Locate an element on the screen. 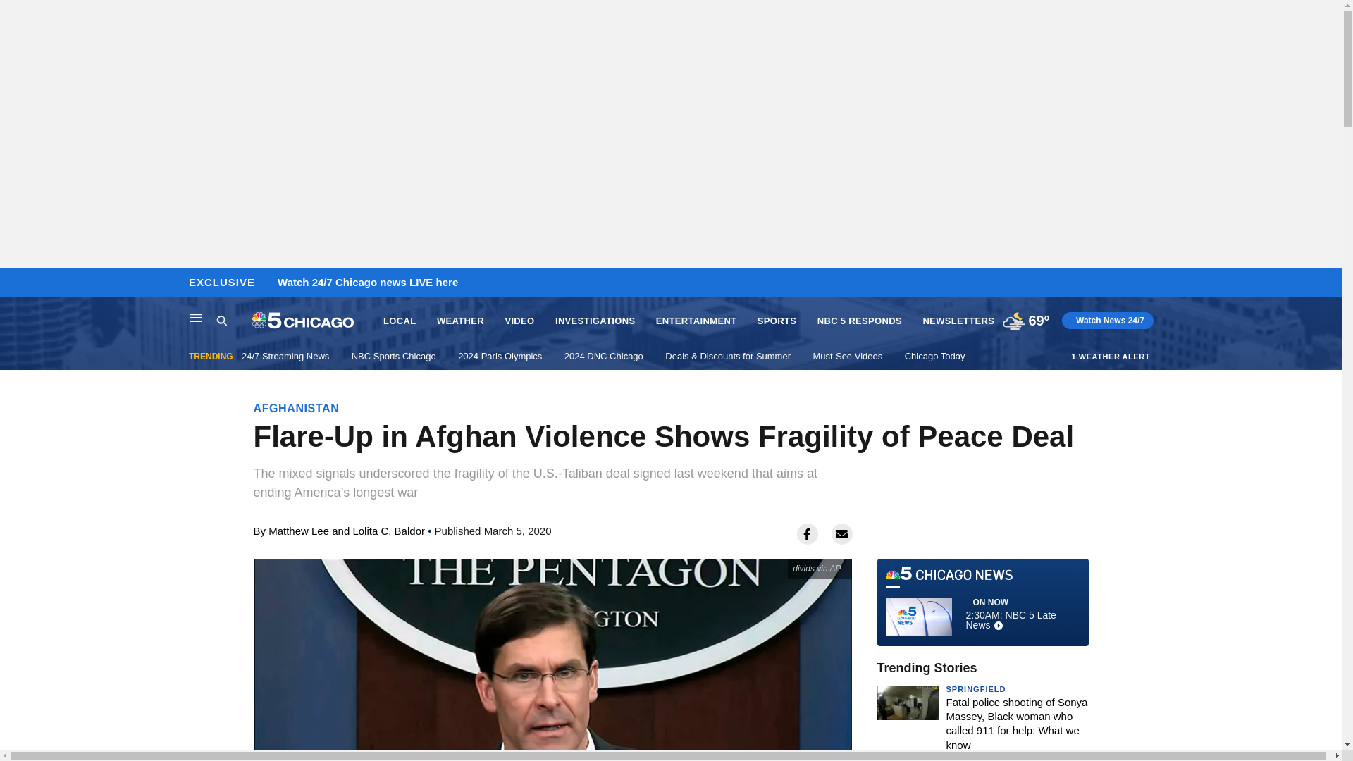  INVESTIGATIONS is located at coordinates (595, 321).